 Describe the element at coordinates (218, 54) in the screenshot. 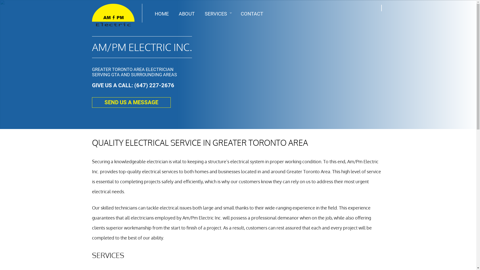

I see `Electrical Repair` at that location.